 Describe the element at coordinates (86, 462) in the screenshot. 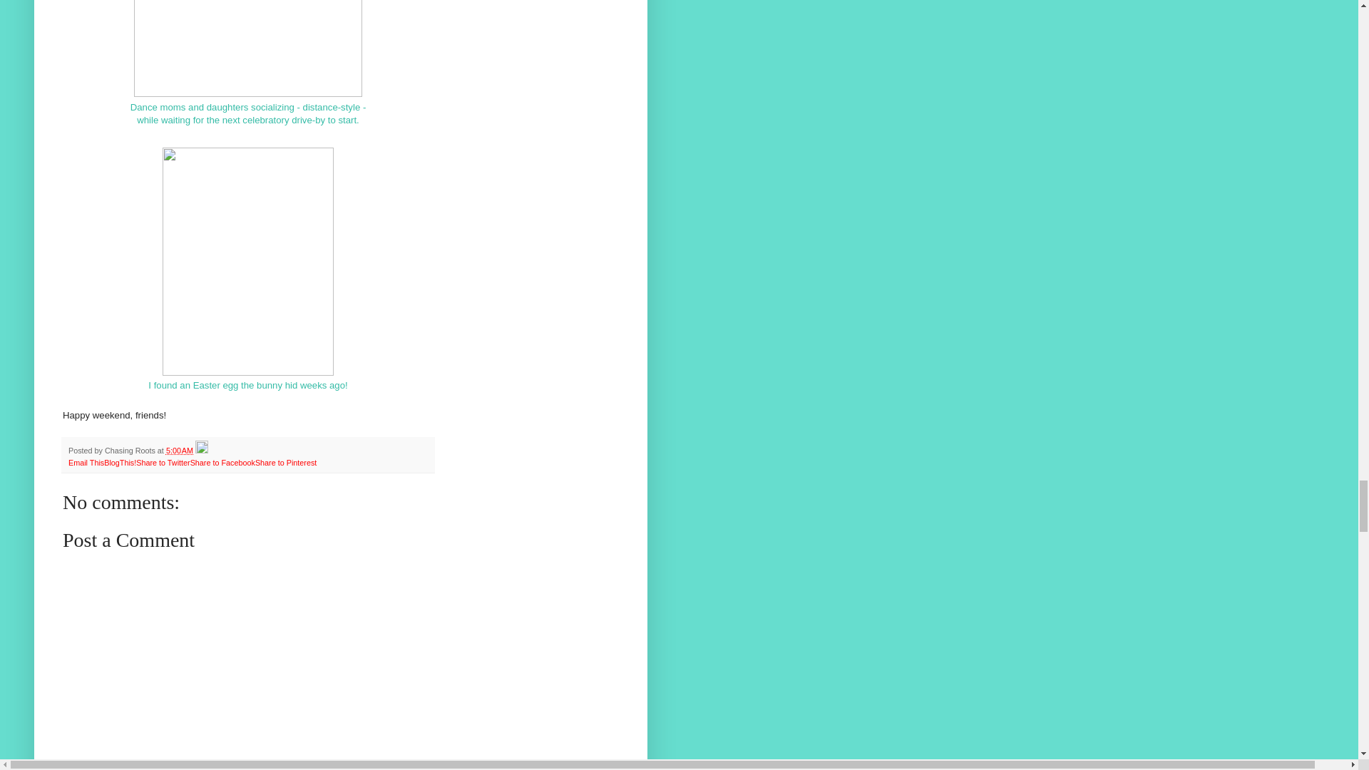

I see `Email This` at that location.